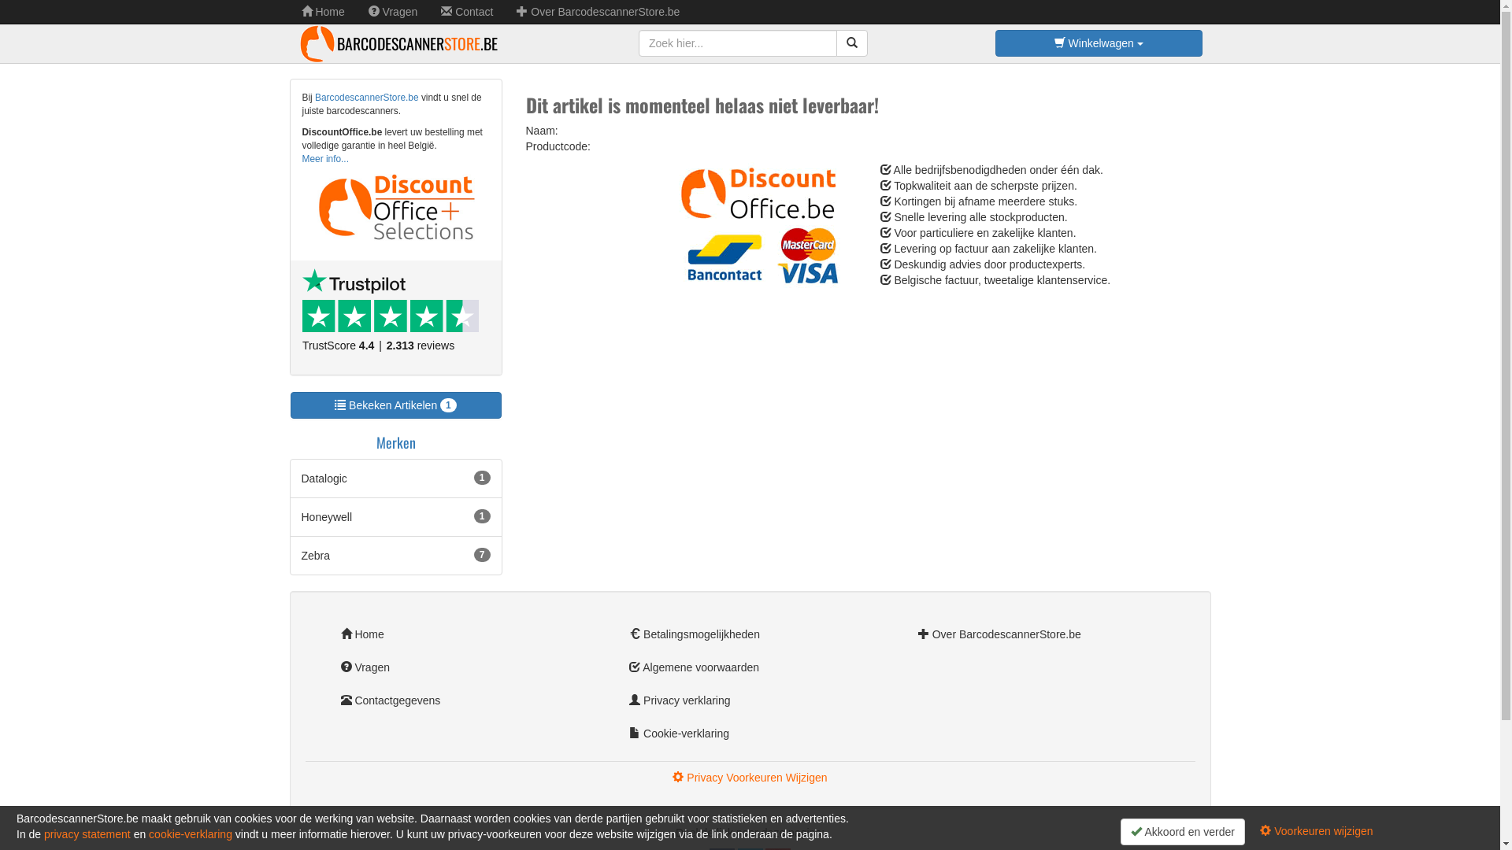  Describe the element at coordinates (1183, 832) in the screenshot. I see ` Akkoord en verder` at that location.